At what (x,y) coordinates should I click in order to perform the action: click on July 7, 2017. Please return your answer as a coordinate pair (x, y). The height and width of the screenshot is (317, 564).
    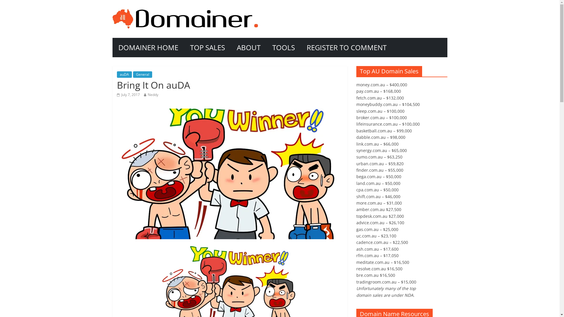
    Looking at the image, I should click on (128, 95).